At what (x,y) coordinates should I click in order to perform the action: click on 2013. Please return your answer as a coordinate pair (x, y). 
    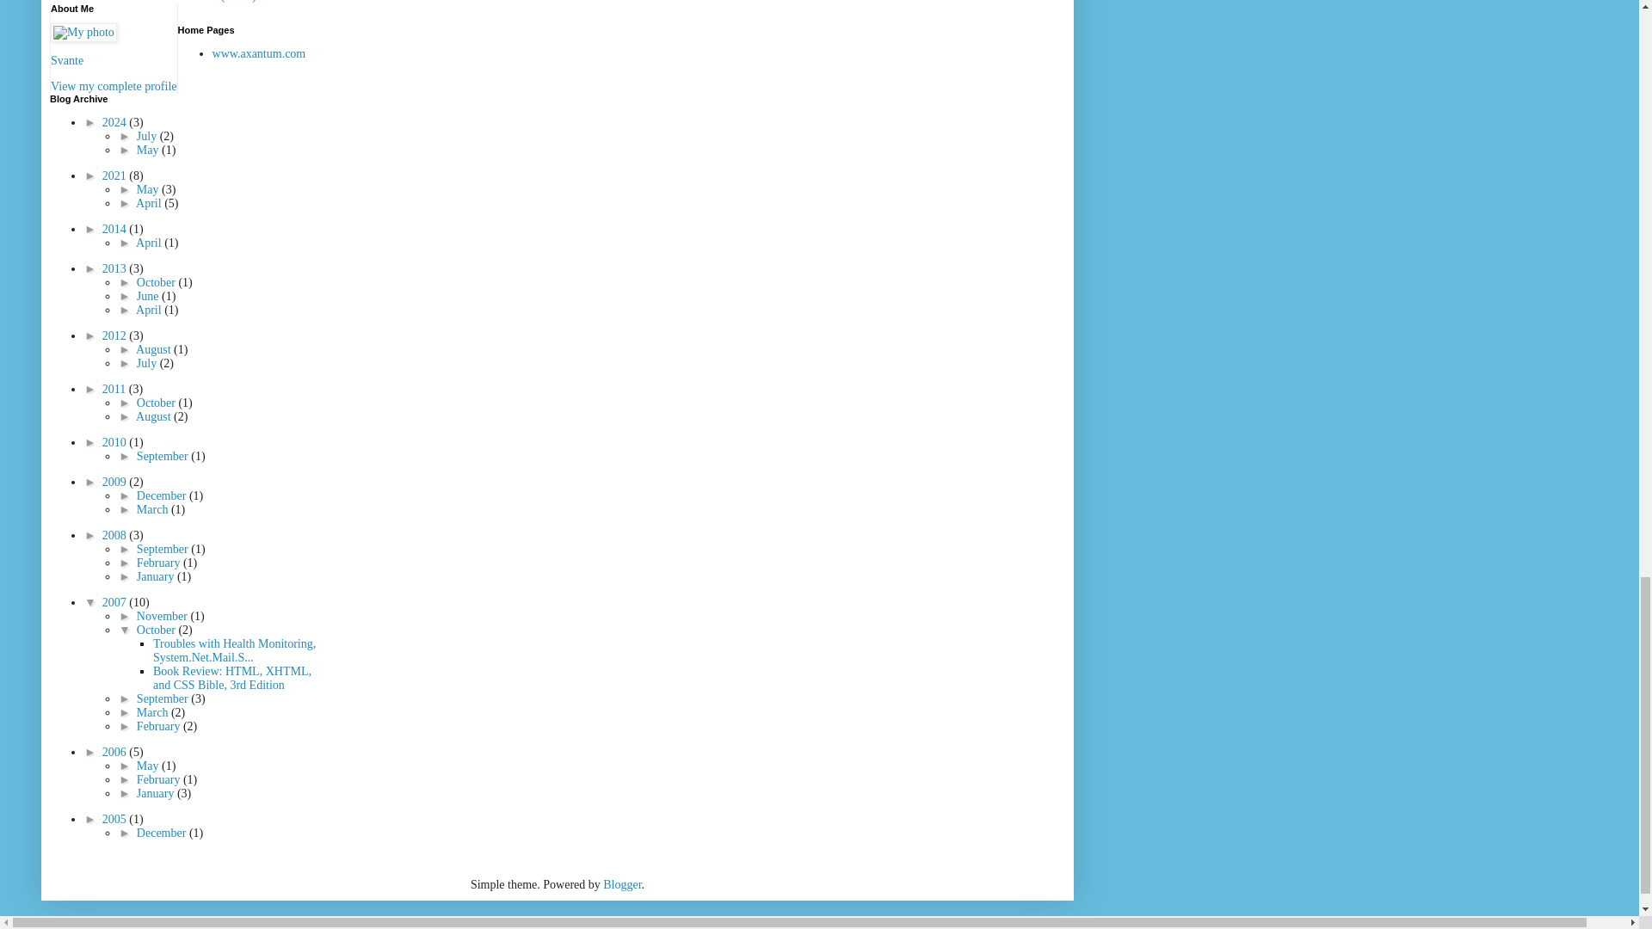
    Looking at the image, I should click on (116, 268).